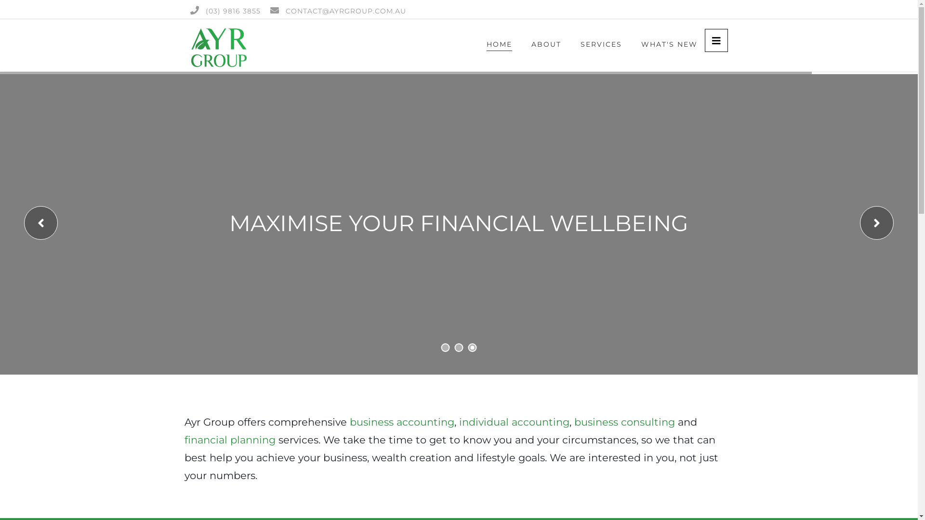 The height and width of the screenshot is (520, 925). Describe the element at coordinates (233, 11) in the screenshot. I see `(03) 9816 3855` at that location.